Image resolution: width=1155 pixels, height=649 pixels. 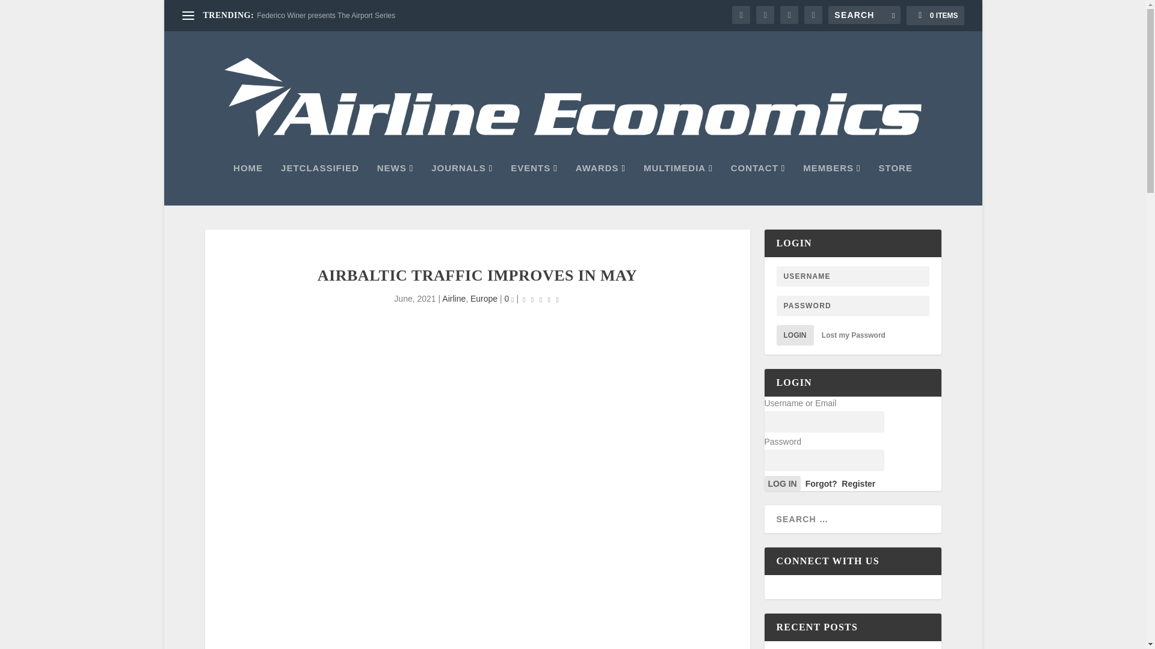 What do you see at coordinates (782, 483) in the screenshot?
I see `log in` at bounding box center [782, 483].